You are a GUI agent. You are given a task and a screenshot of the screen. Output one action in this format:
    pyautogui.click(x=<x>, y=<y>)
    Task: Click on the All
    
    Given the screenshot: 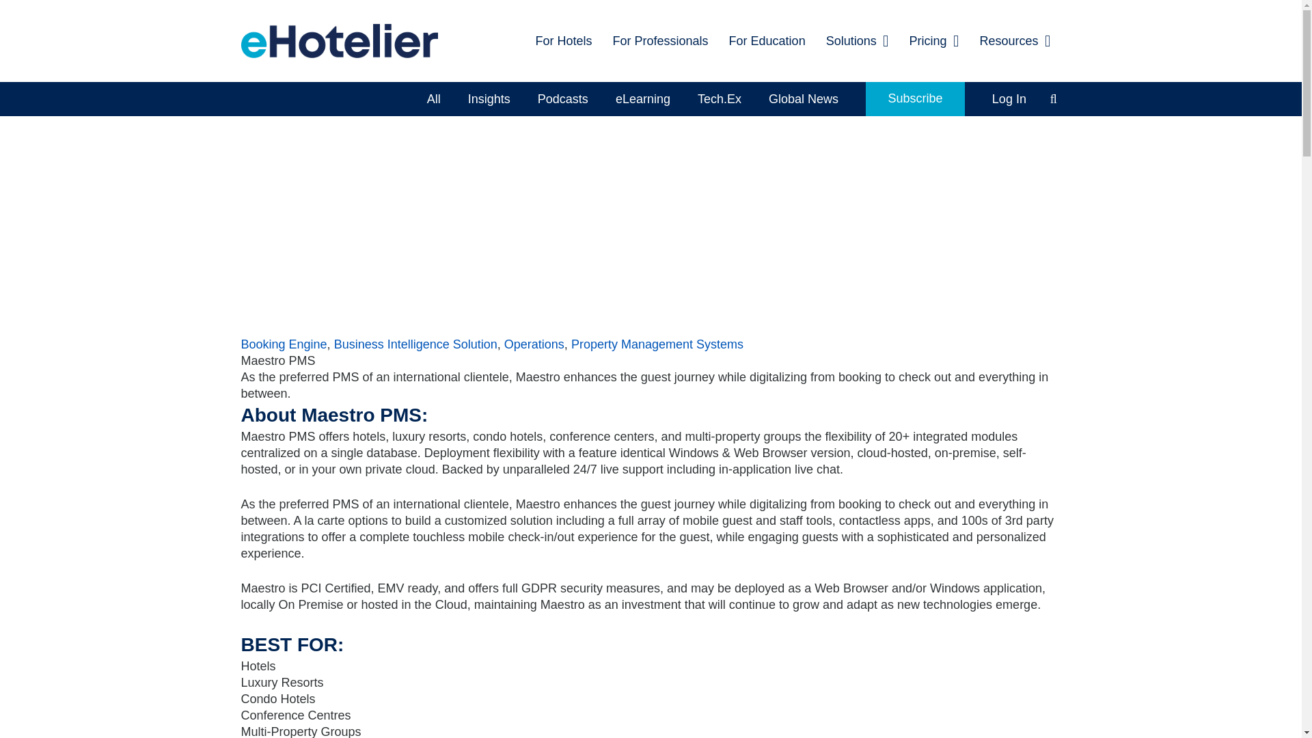 What is the action you would take?
    pyautogui.click(x=433, y=98)
    